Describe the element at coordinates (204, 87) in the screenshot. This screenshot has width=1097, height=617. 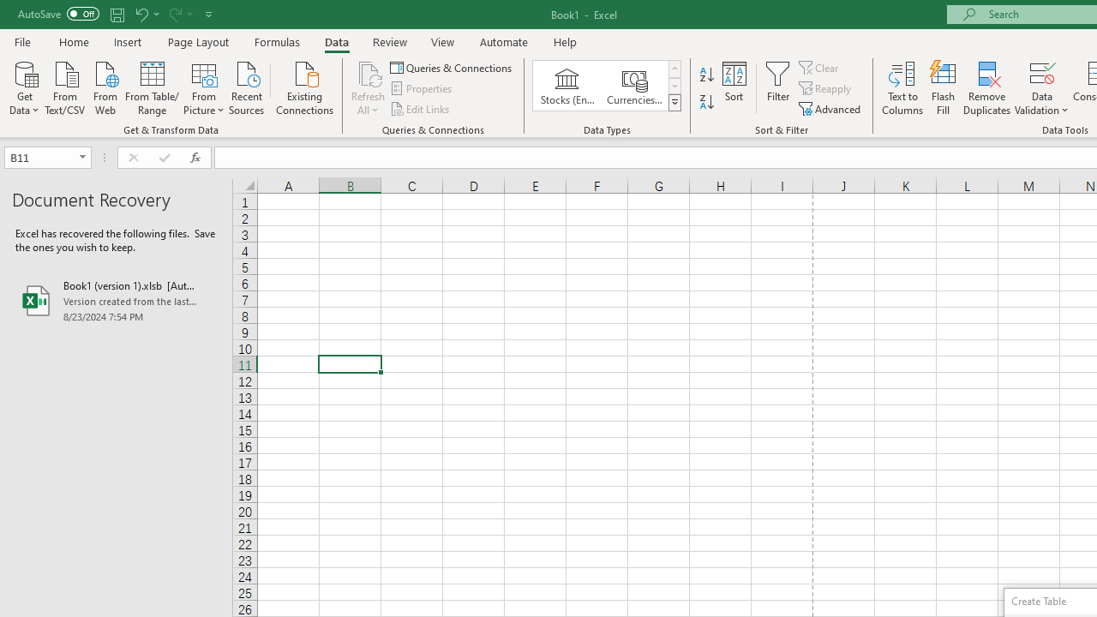
I see `From Picture` at that location.